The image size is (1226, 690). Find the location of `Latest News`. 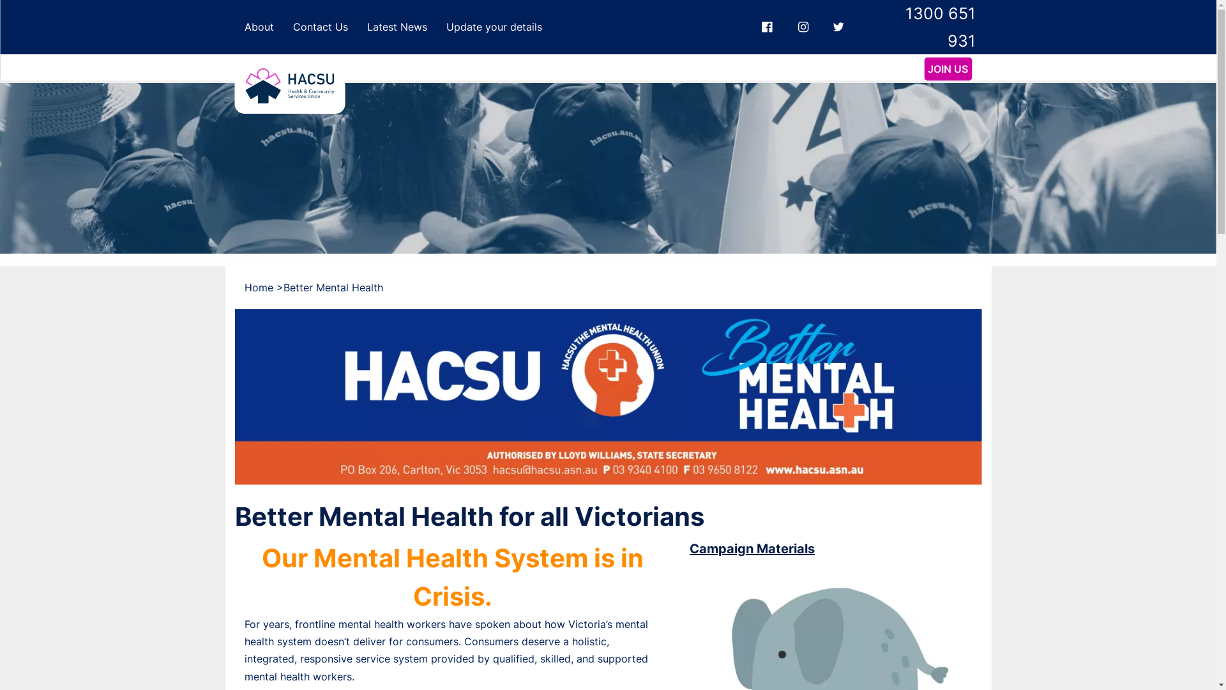

Latest News is located at coordinates (397, 27).